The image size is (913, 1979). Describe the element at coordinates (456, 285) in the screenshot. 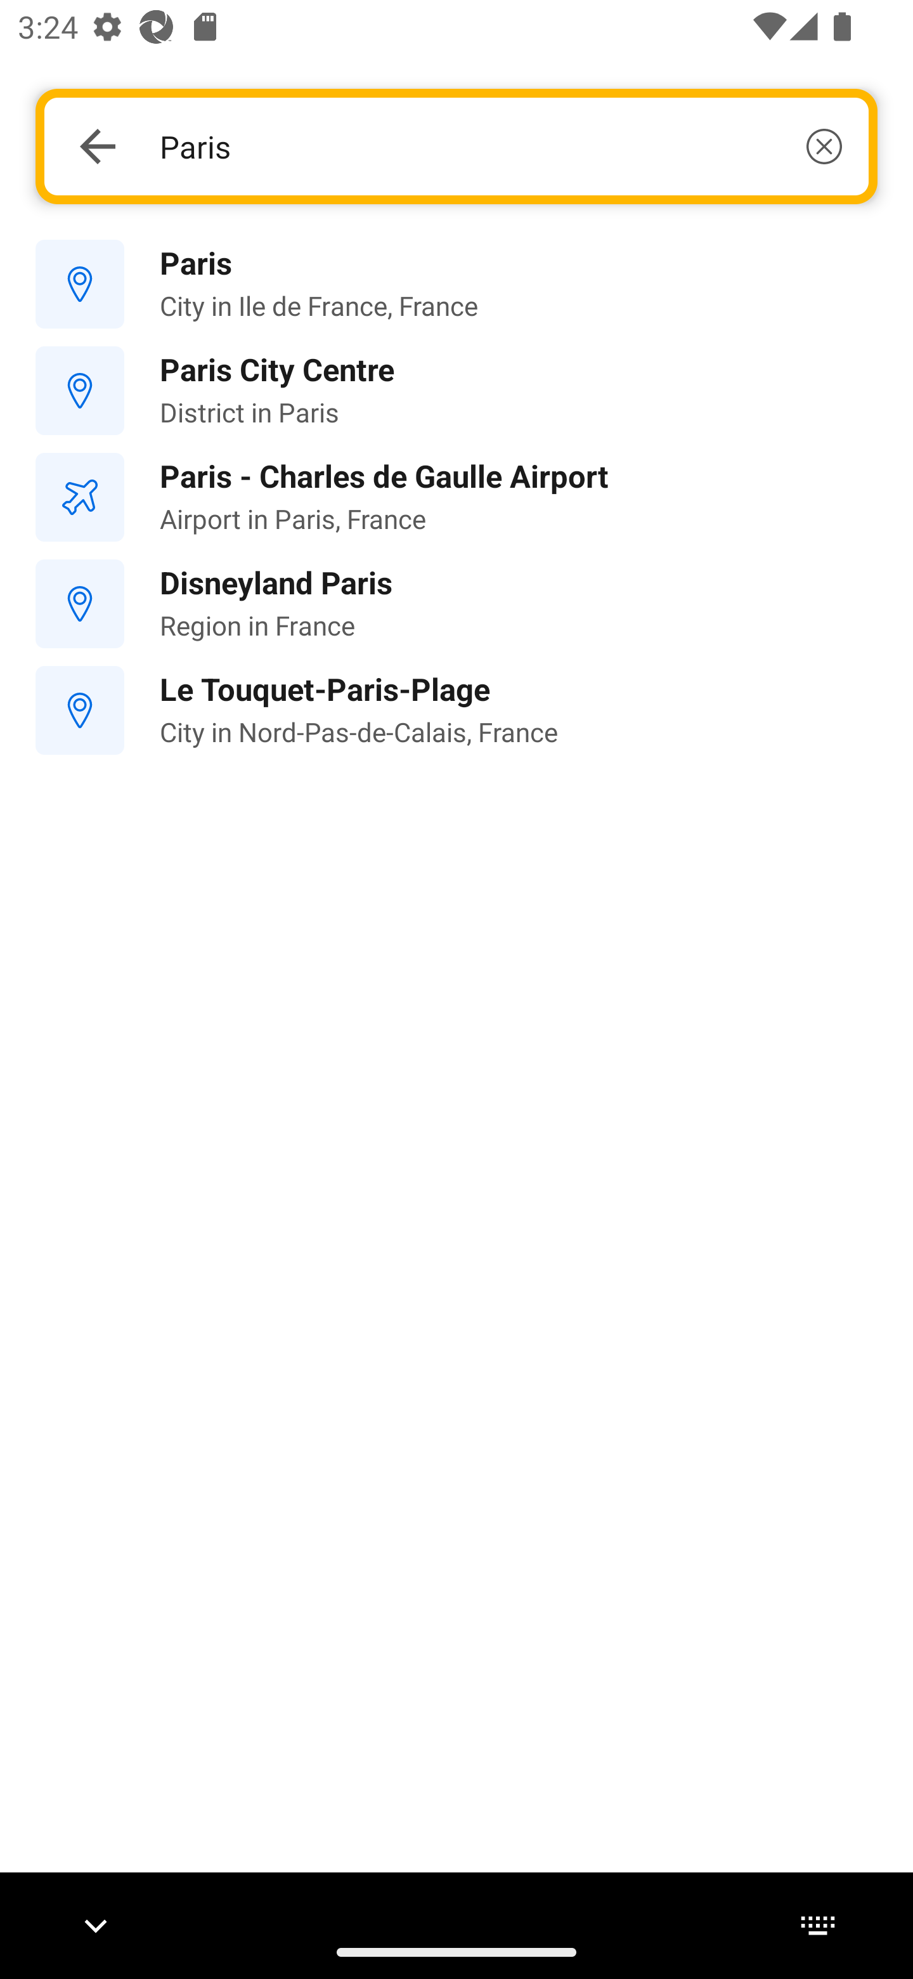

I see `Paris City in Ile de France, France` at that location.